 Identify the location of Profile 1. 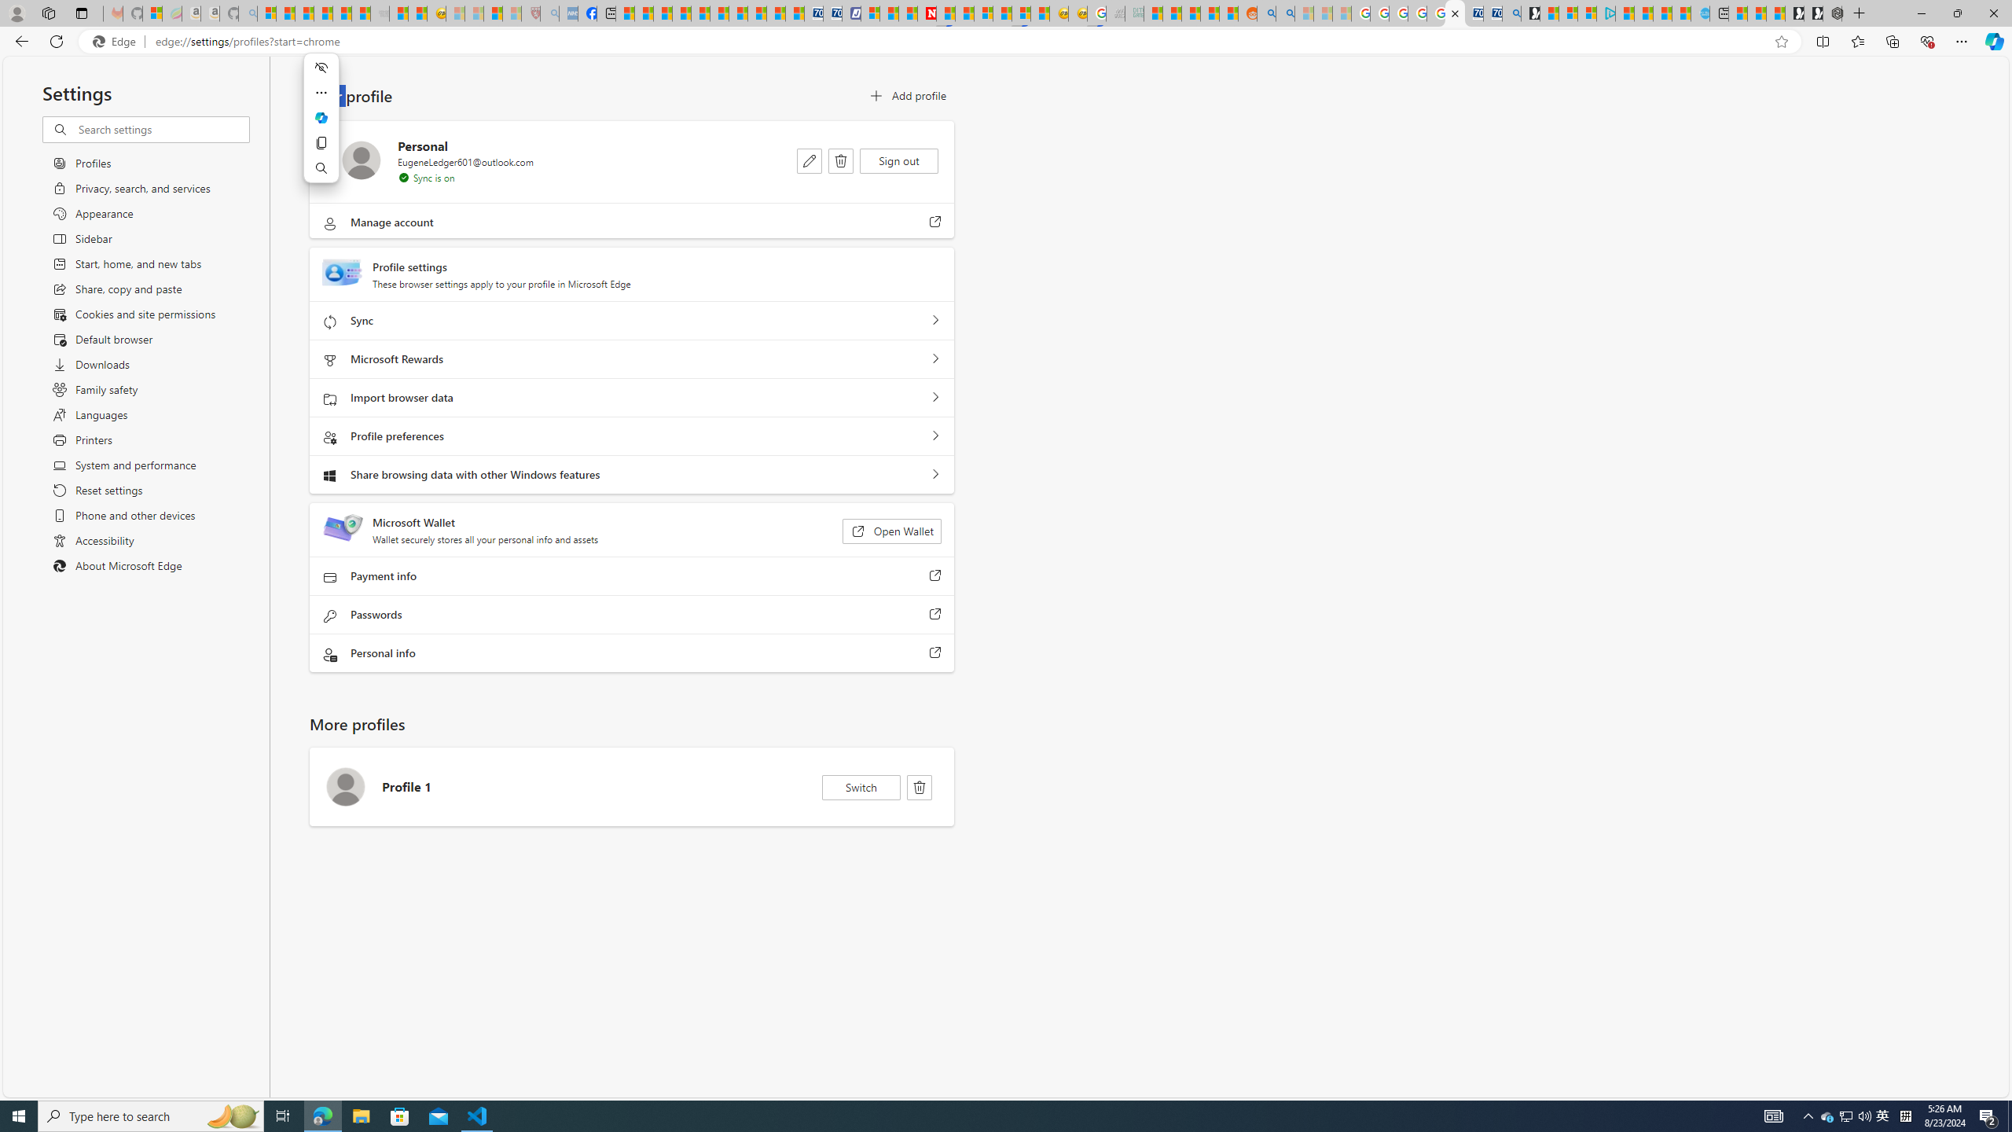
(632, 786).